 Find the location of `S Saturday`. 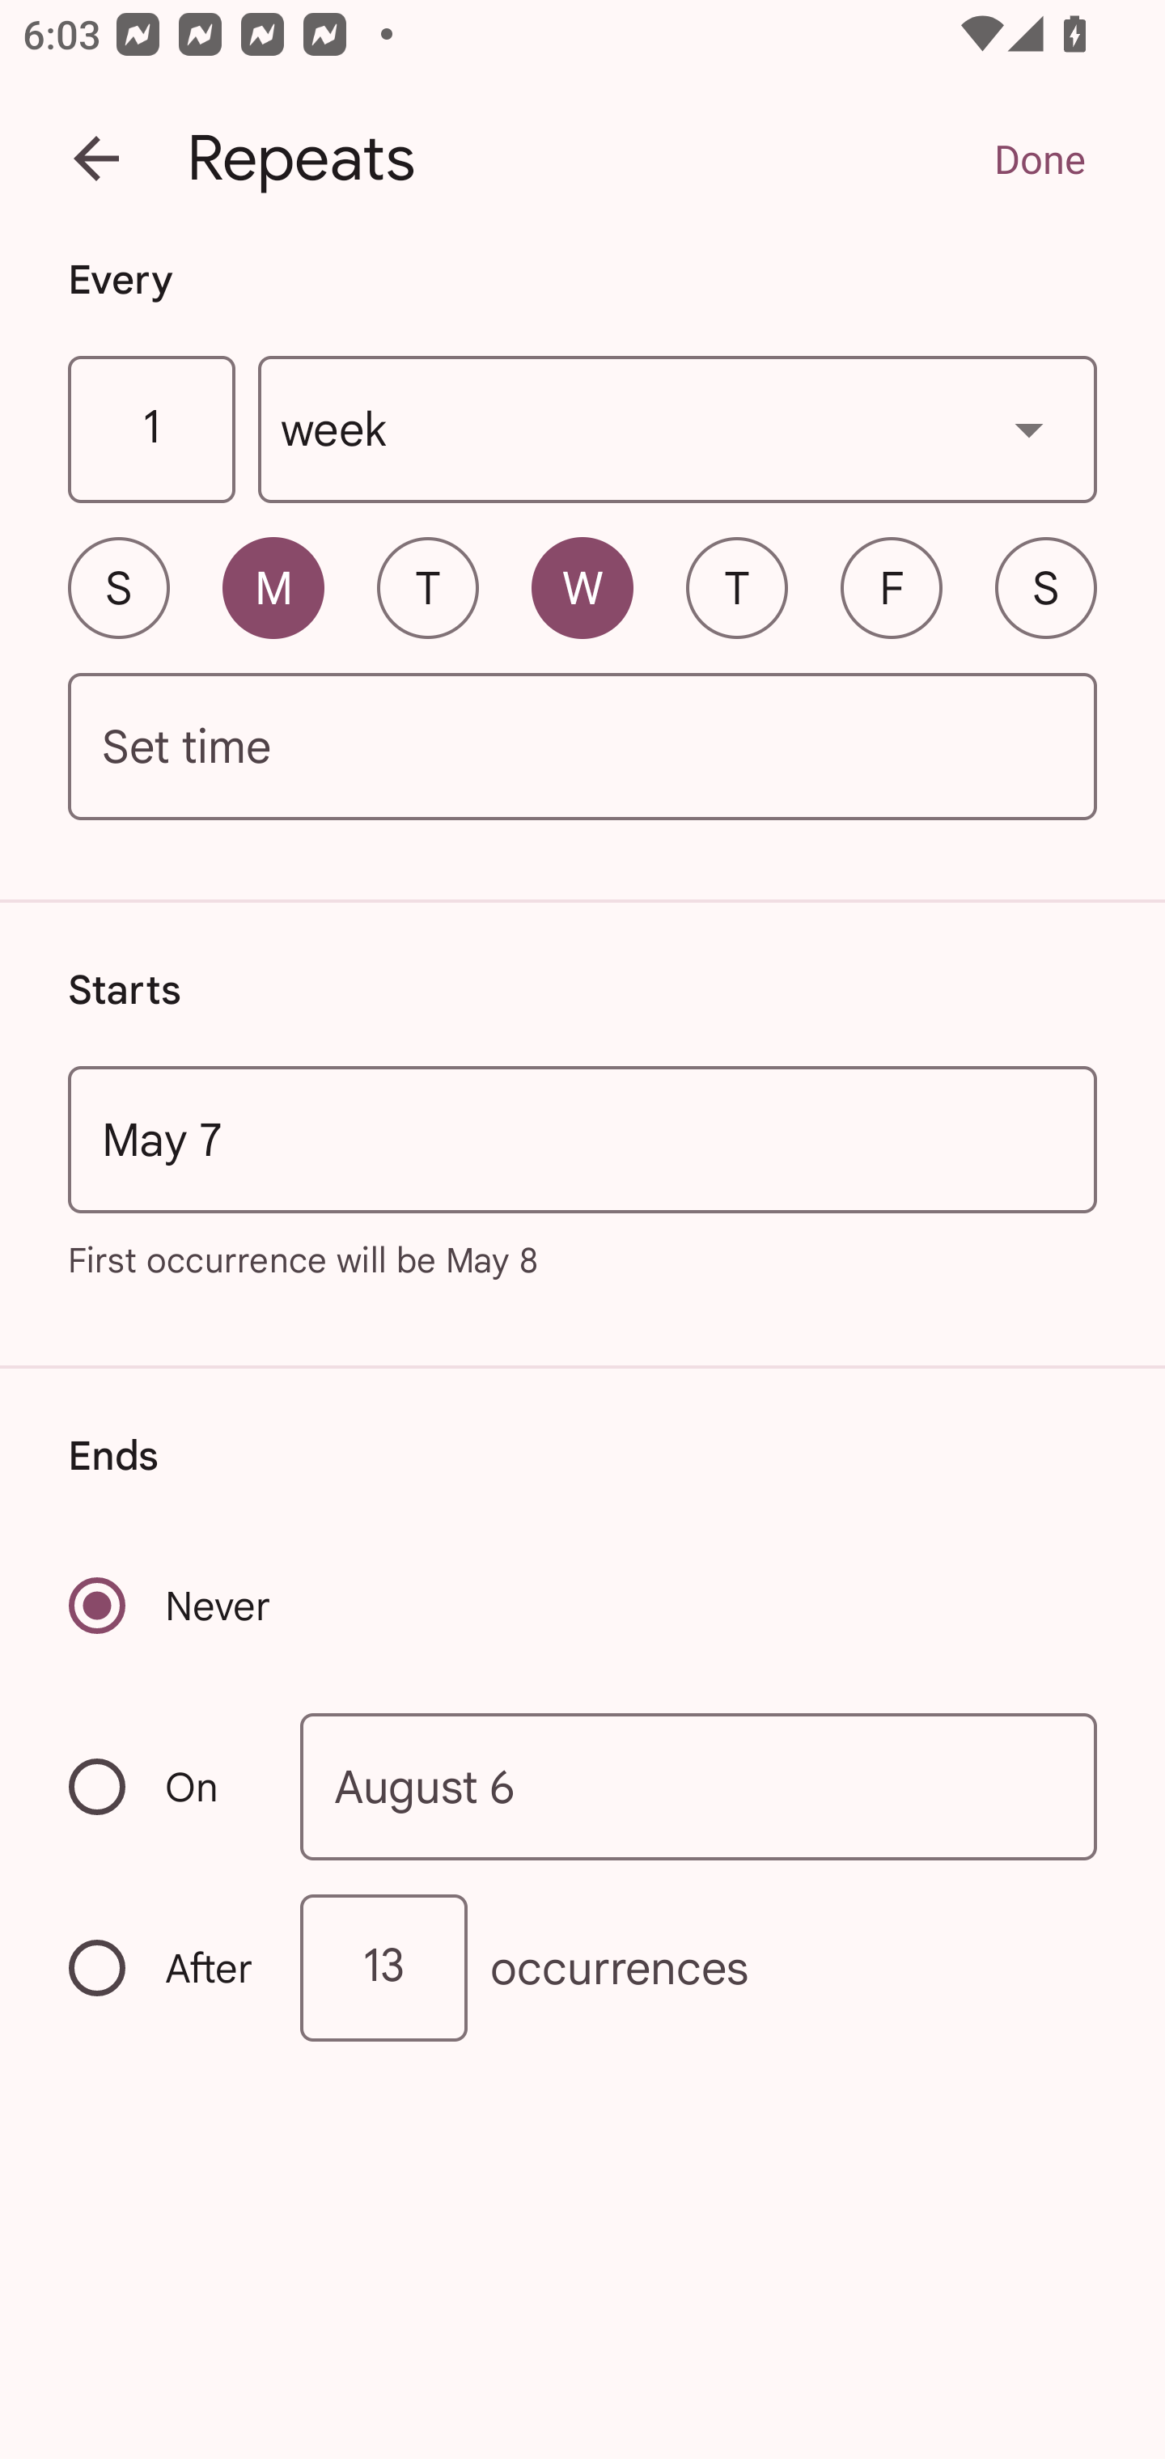

S Saturday is located at coordinates (1045, 587).